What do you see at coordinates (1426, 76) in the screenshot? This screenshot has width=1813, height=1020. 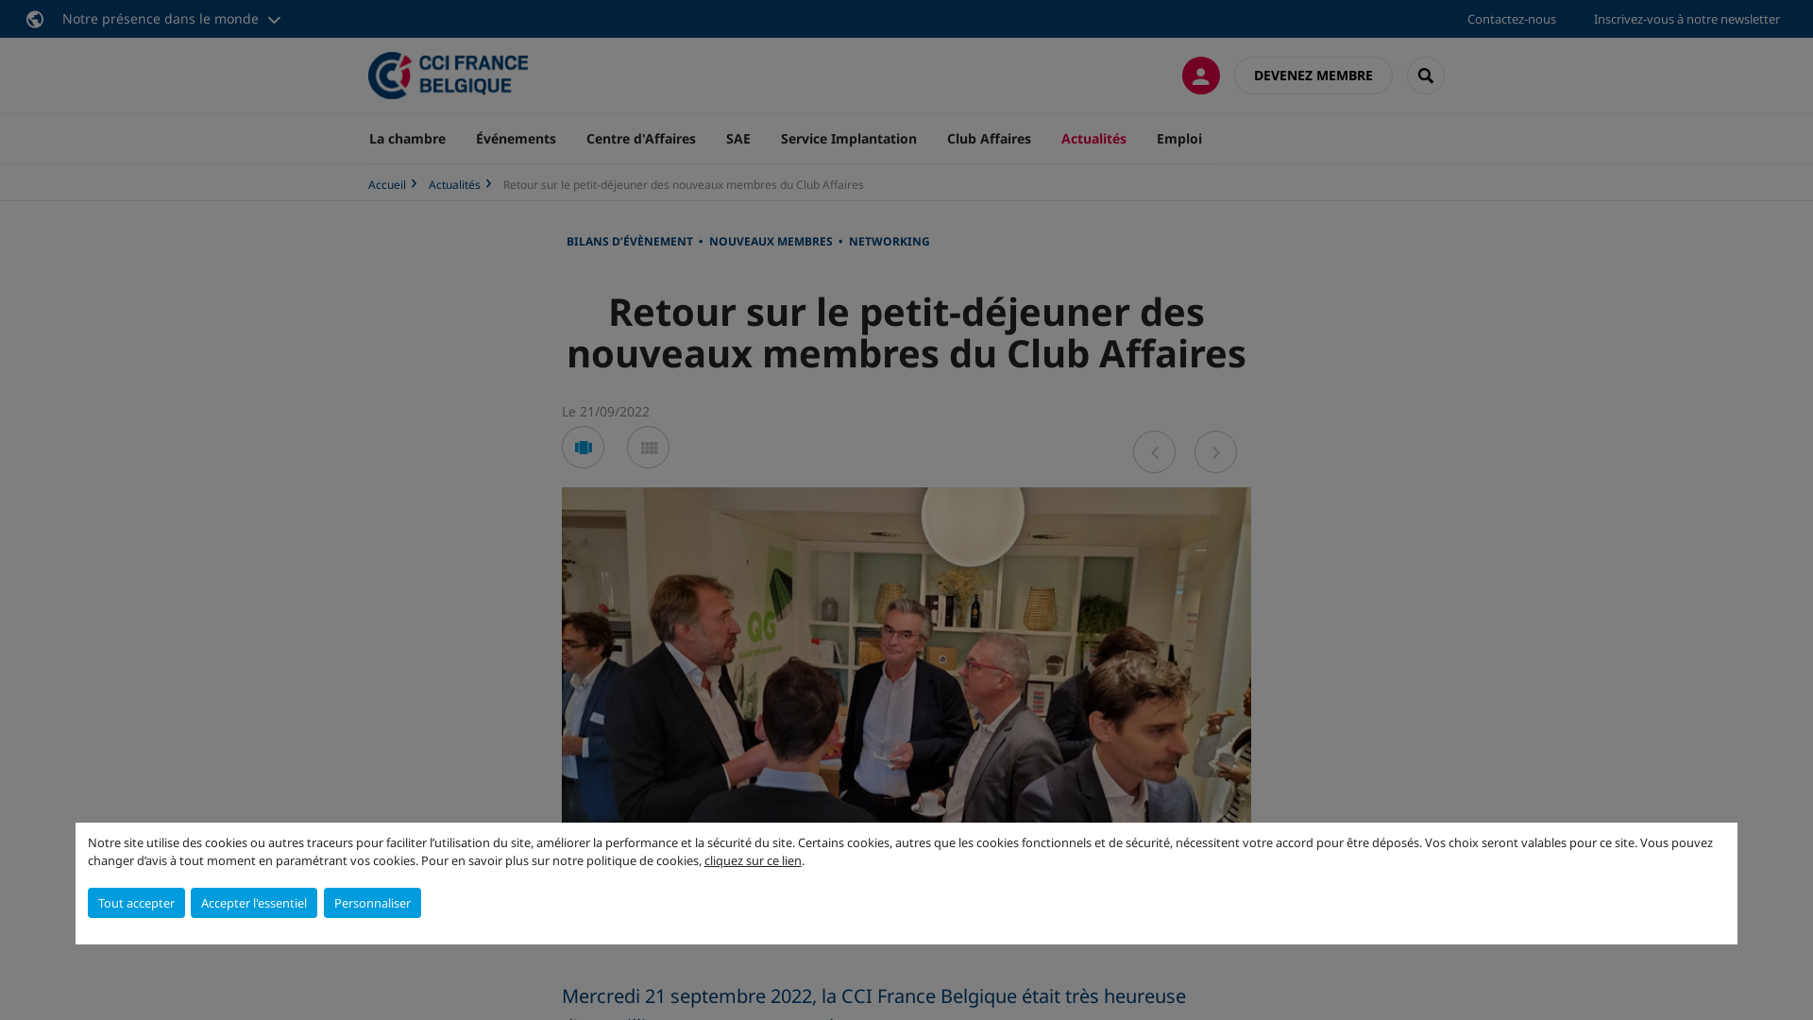 I see `RECHERCHER` at bounding box center [1426, 76].